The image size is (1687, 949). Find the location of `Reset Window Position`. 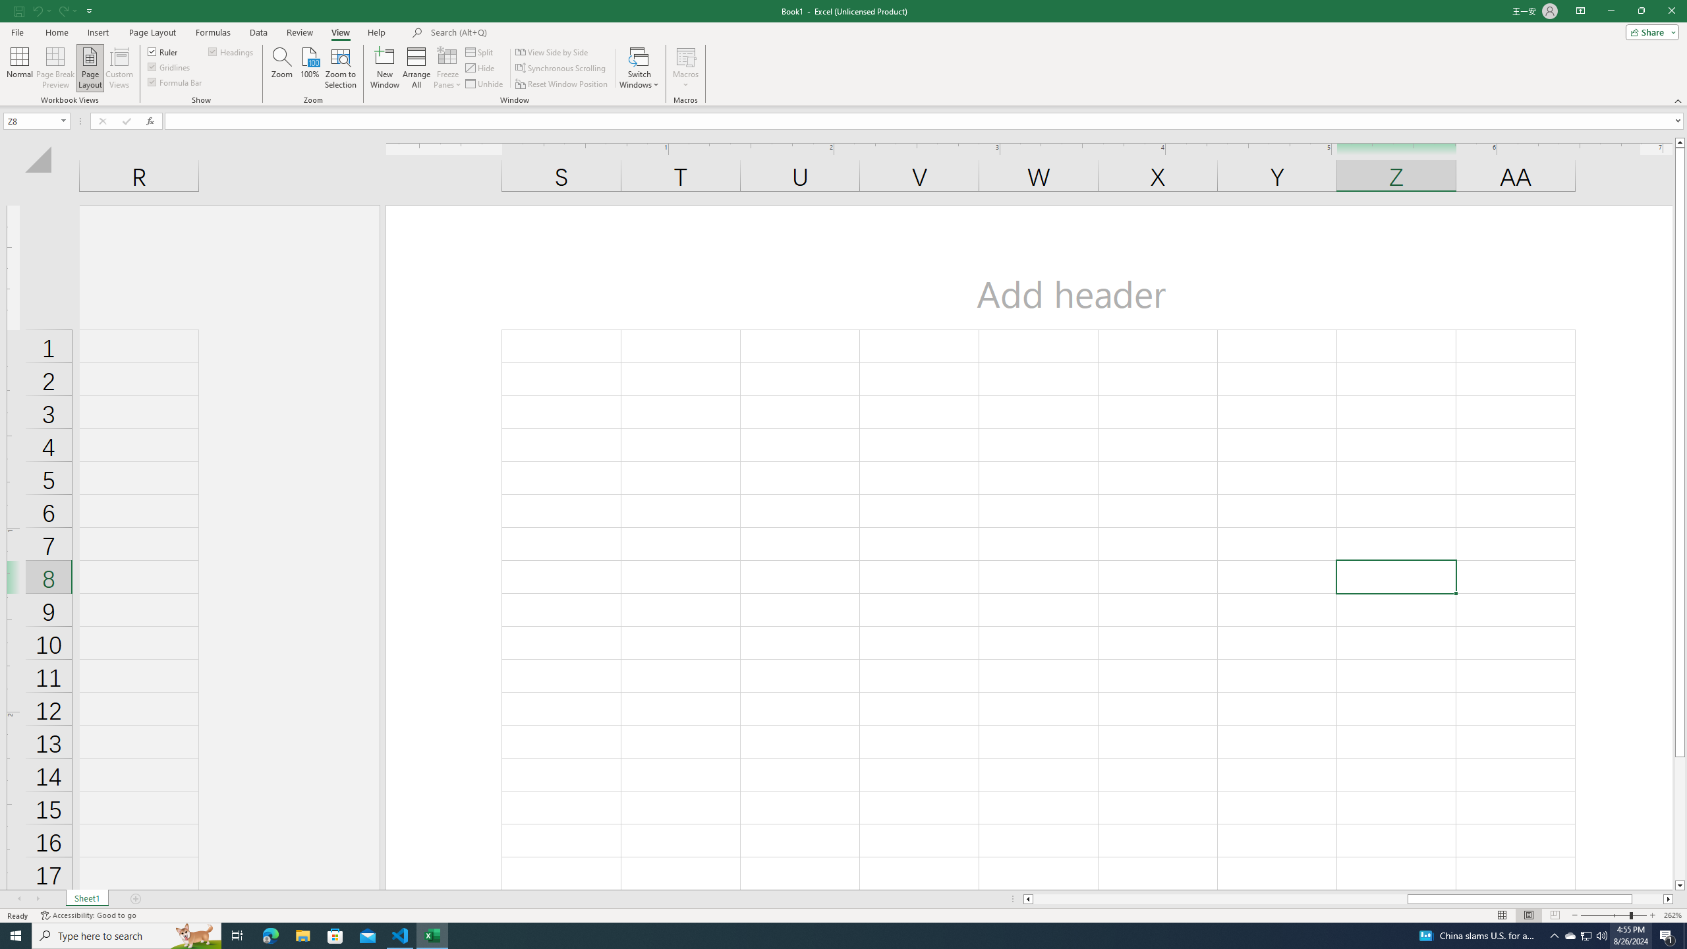

Reset Window Position is located at coordinates (563, 84).